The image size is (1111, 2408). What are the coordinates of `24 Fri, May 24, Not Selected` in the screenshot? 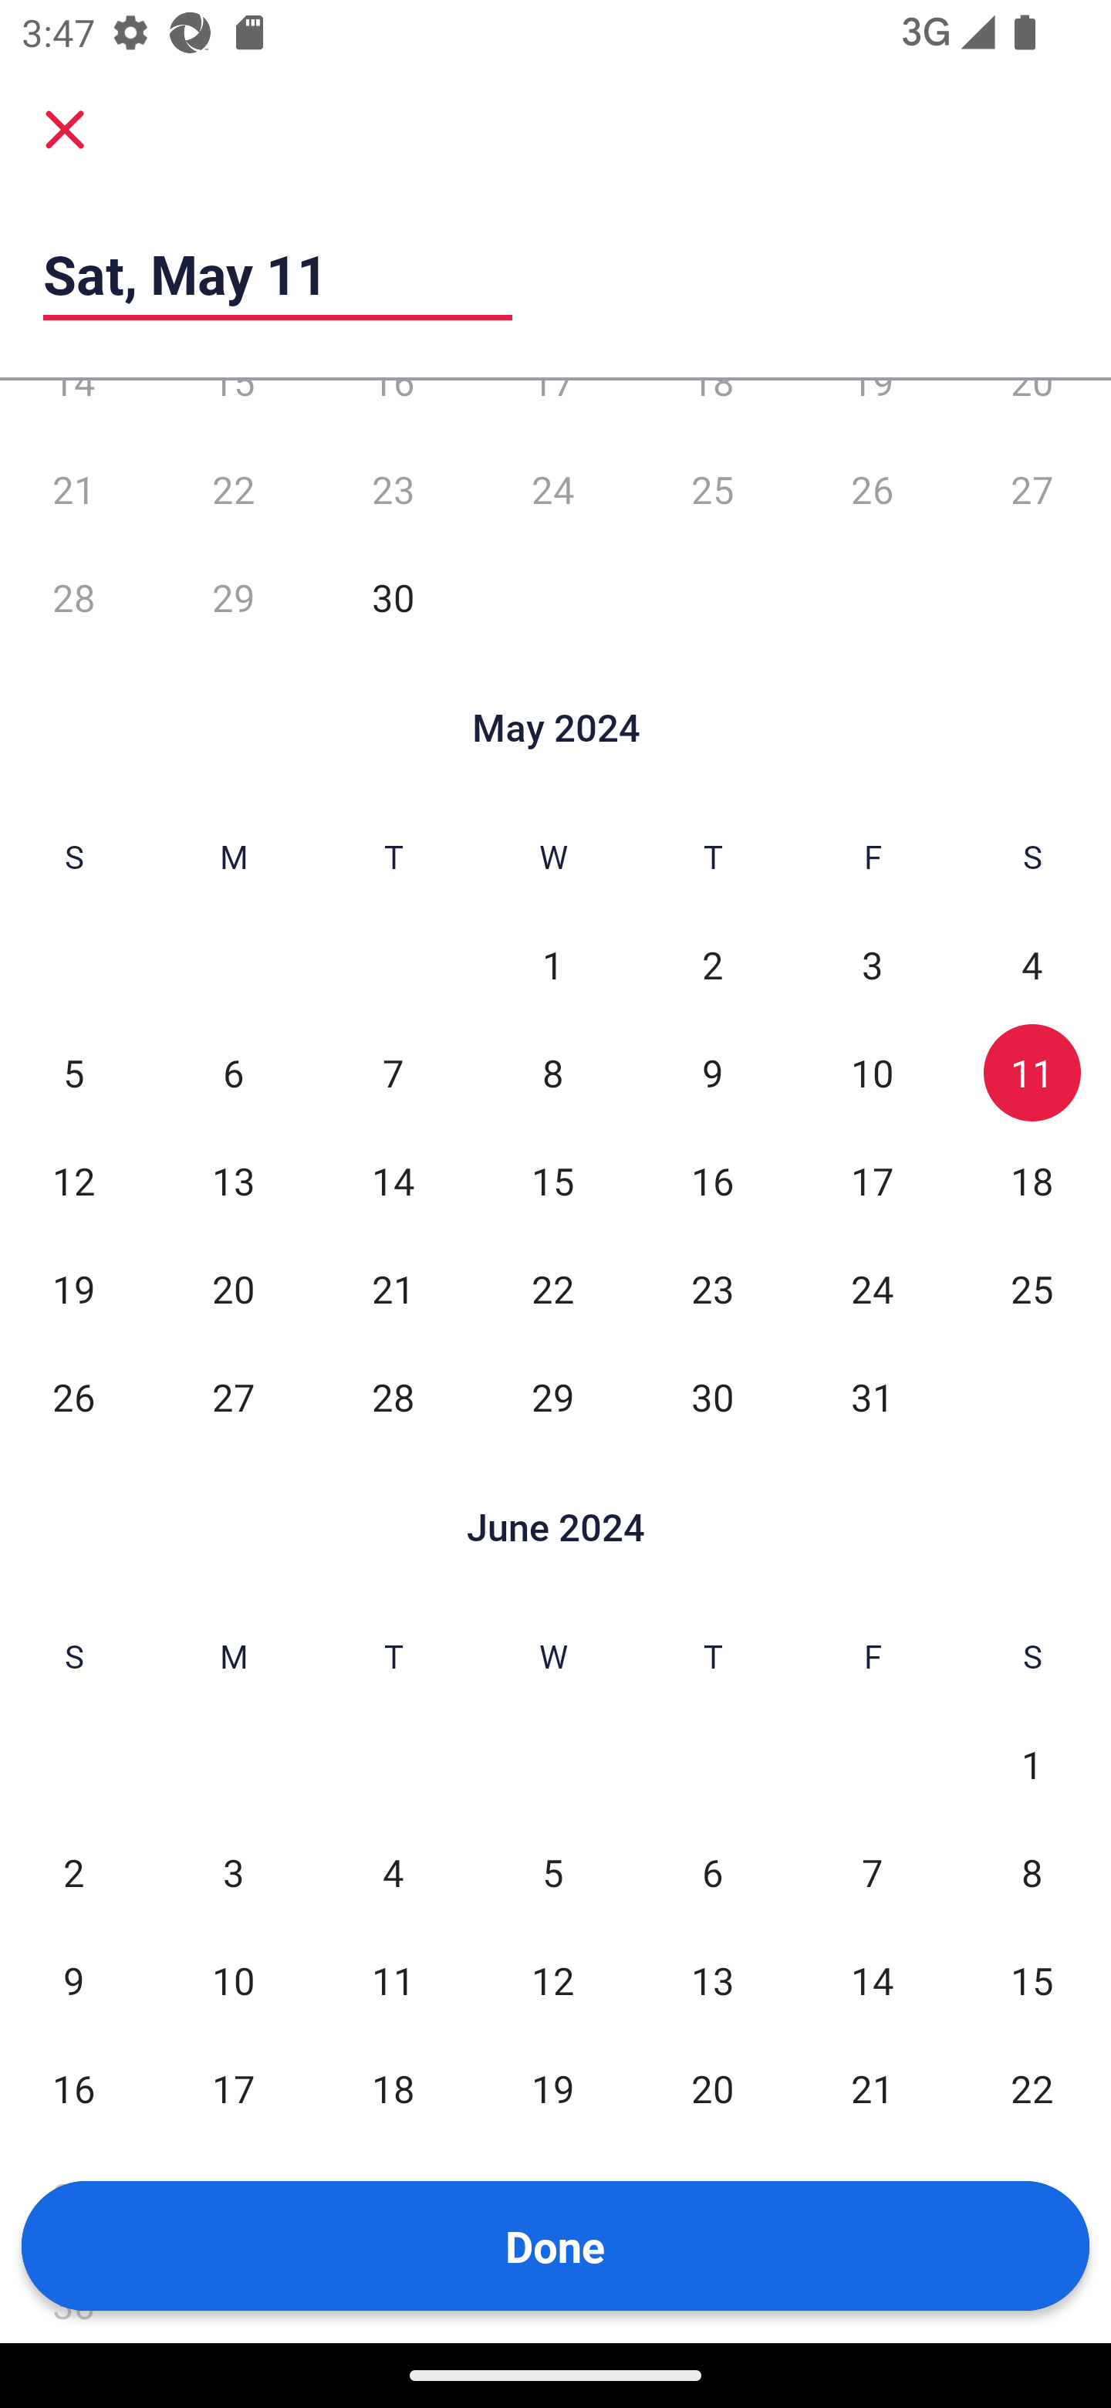 It's located at (872, 1289).